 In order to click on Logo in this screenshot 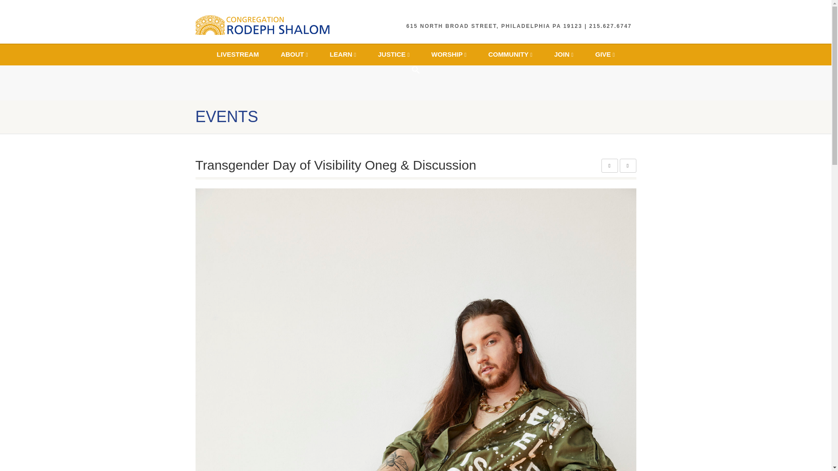, I will do `click(264, 24)`.